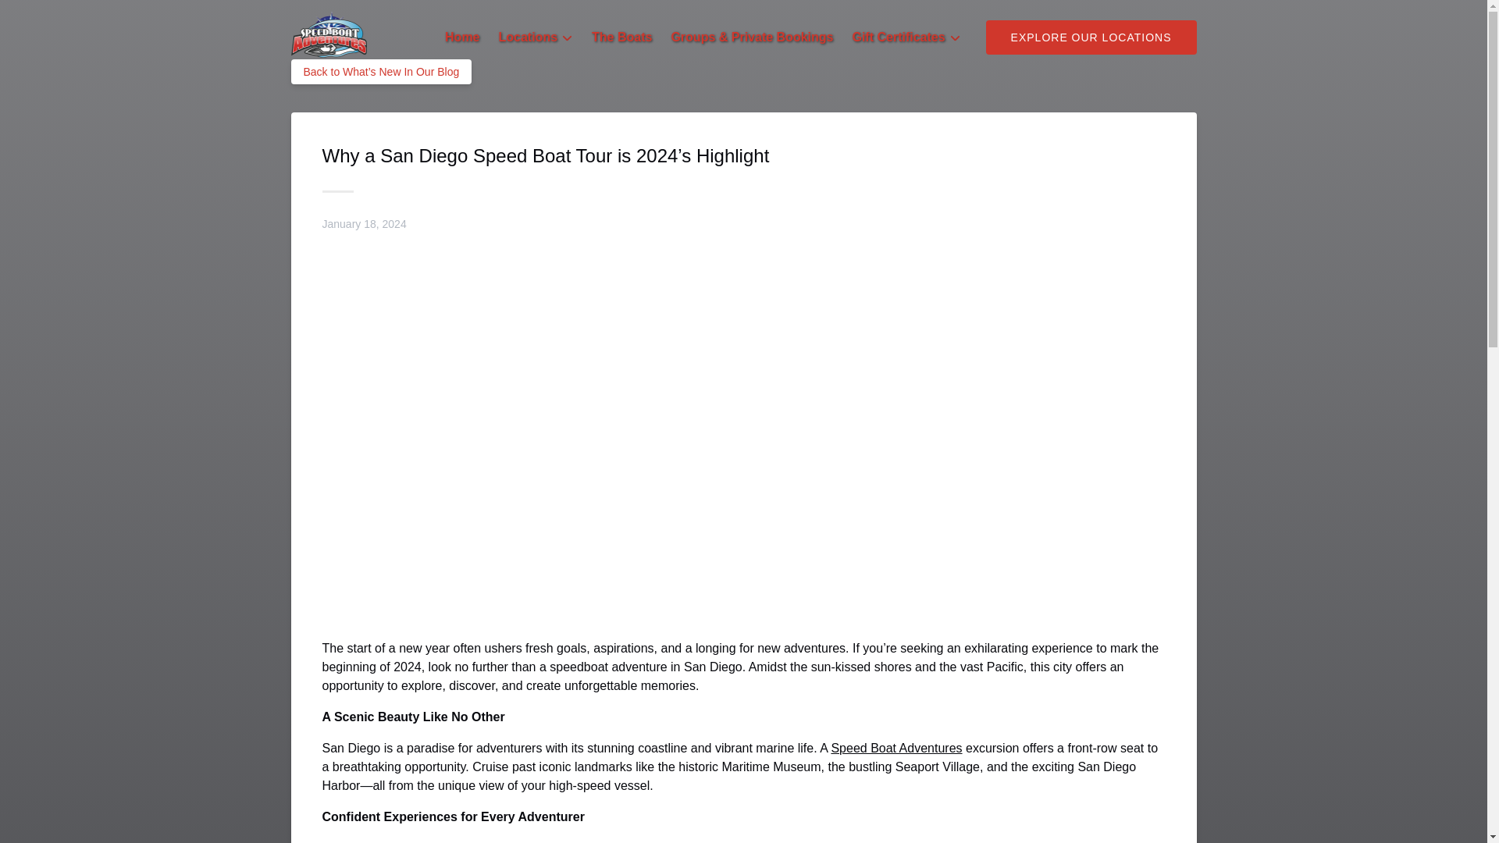  I want to click on EXPLORE OUR LOCATIONS, so click(1091, 37).